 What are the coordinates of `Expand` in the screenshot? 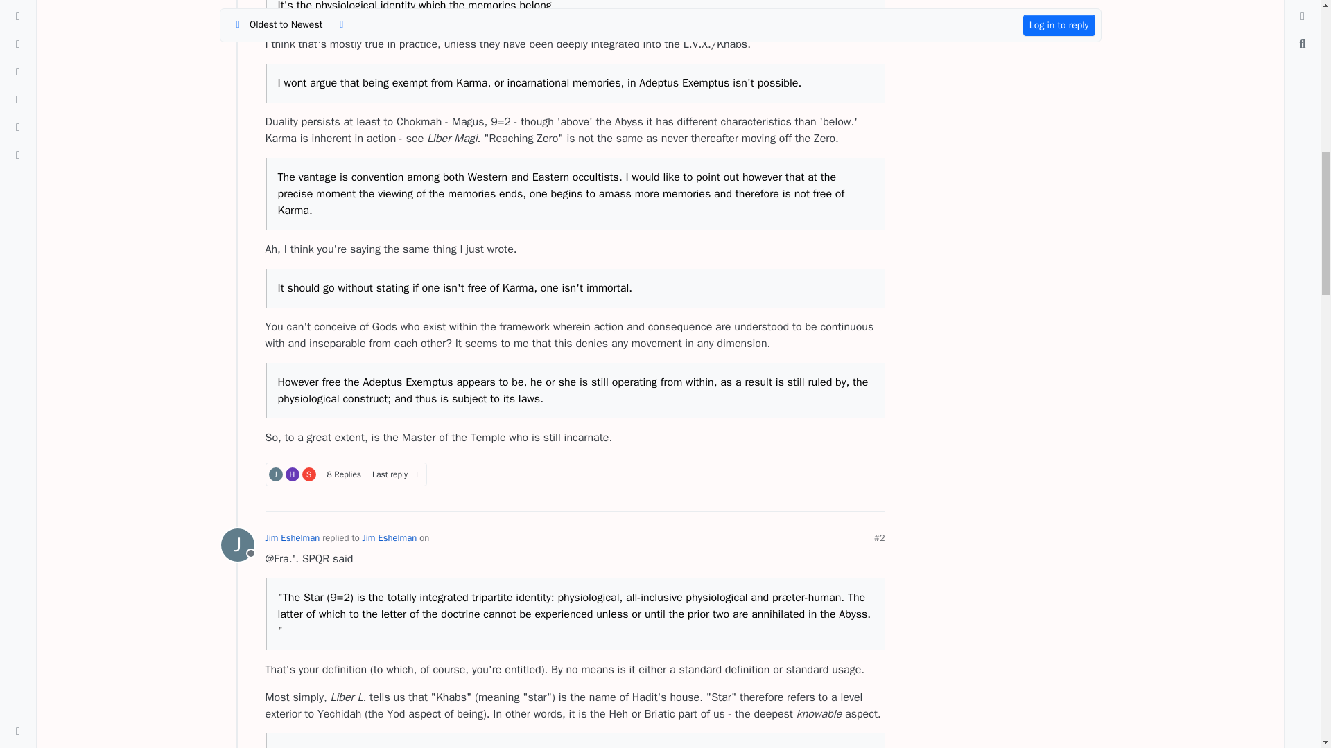 It's located at (237, 544).